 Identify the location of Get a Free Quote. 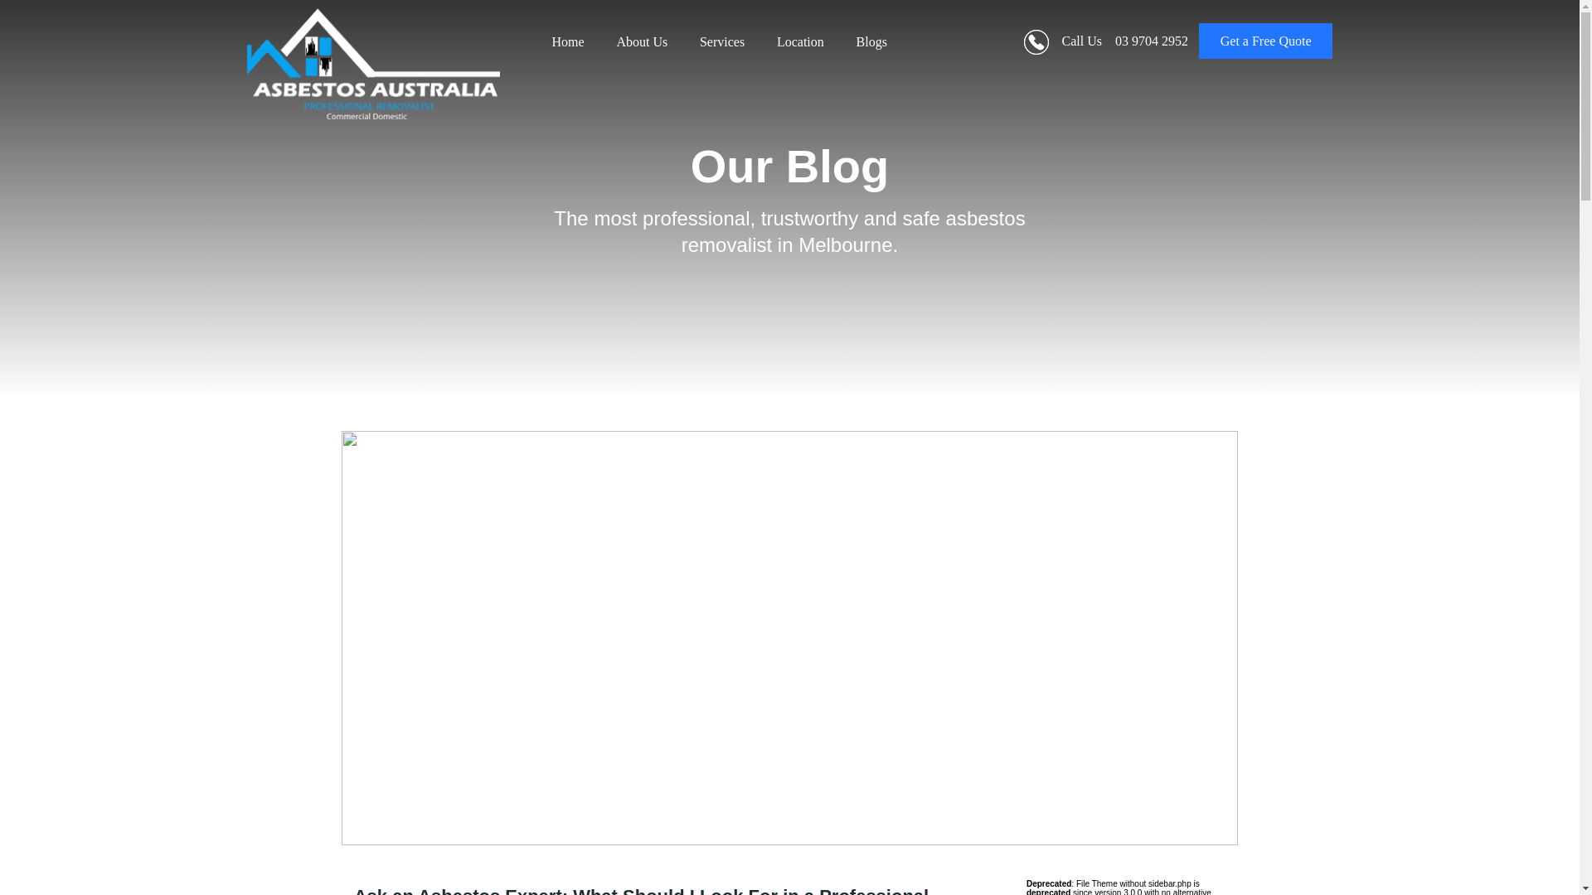
(1265, 41).